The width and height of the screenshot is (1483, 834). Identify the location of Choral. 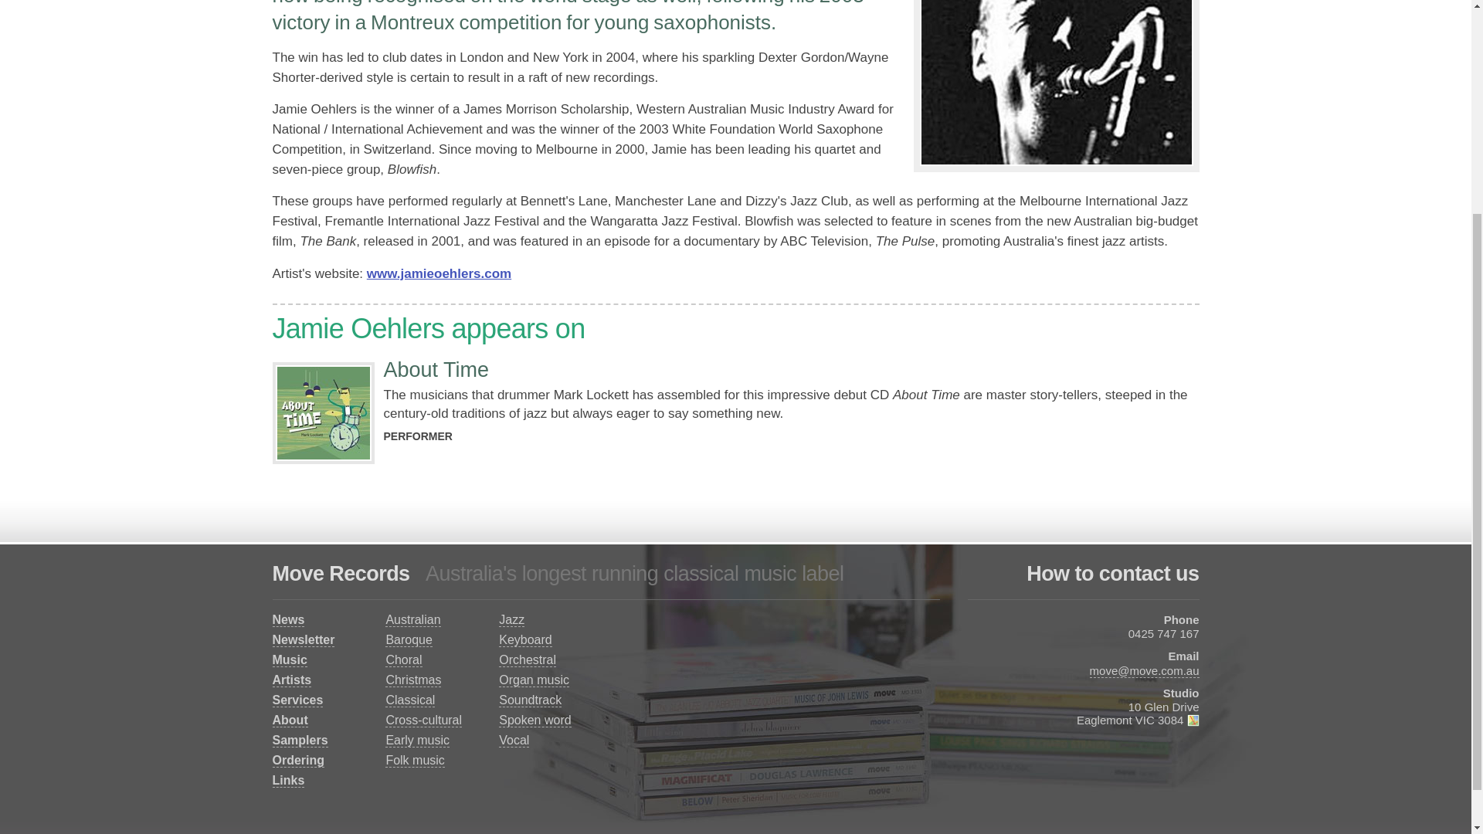
(403, 659).